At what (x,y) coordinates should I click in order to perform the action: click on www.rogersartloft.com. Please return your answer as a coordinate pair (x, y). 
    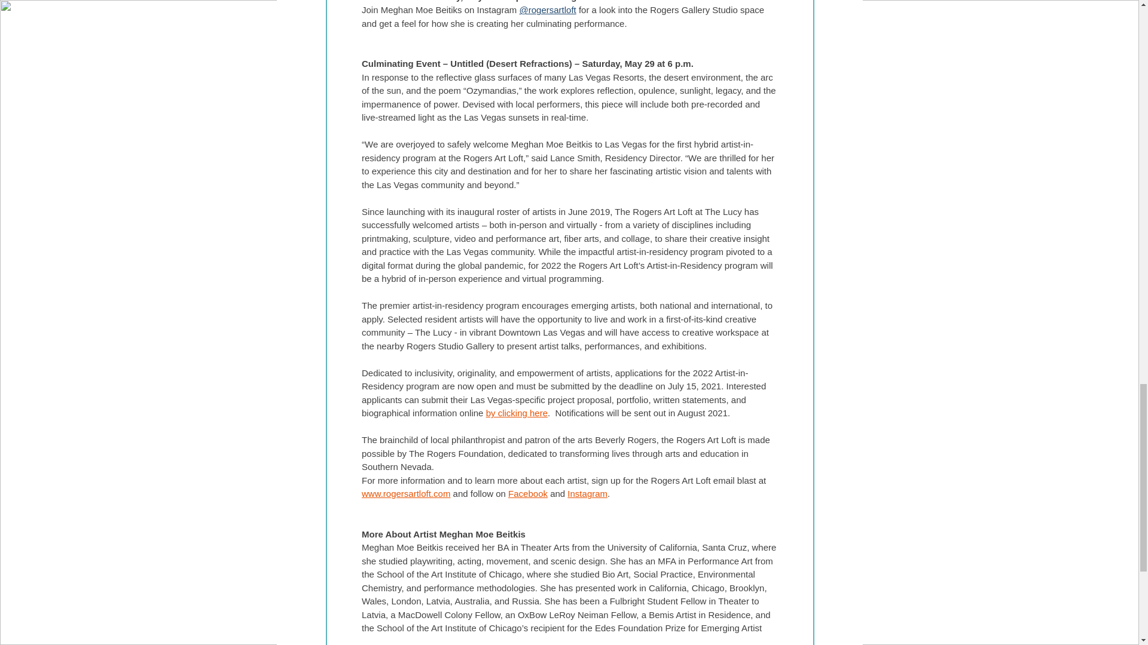
    Looking at the image, I should click on (405, 493).